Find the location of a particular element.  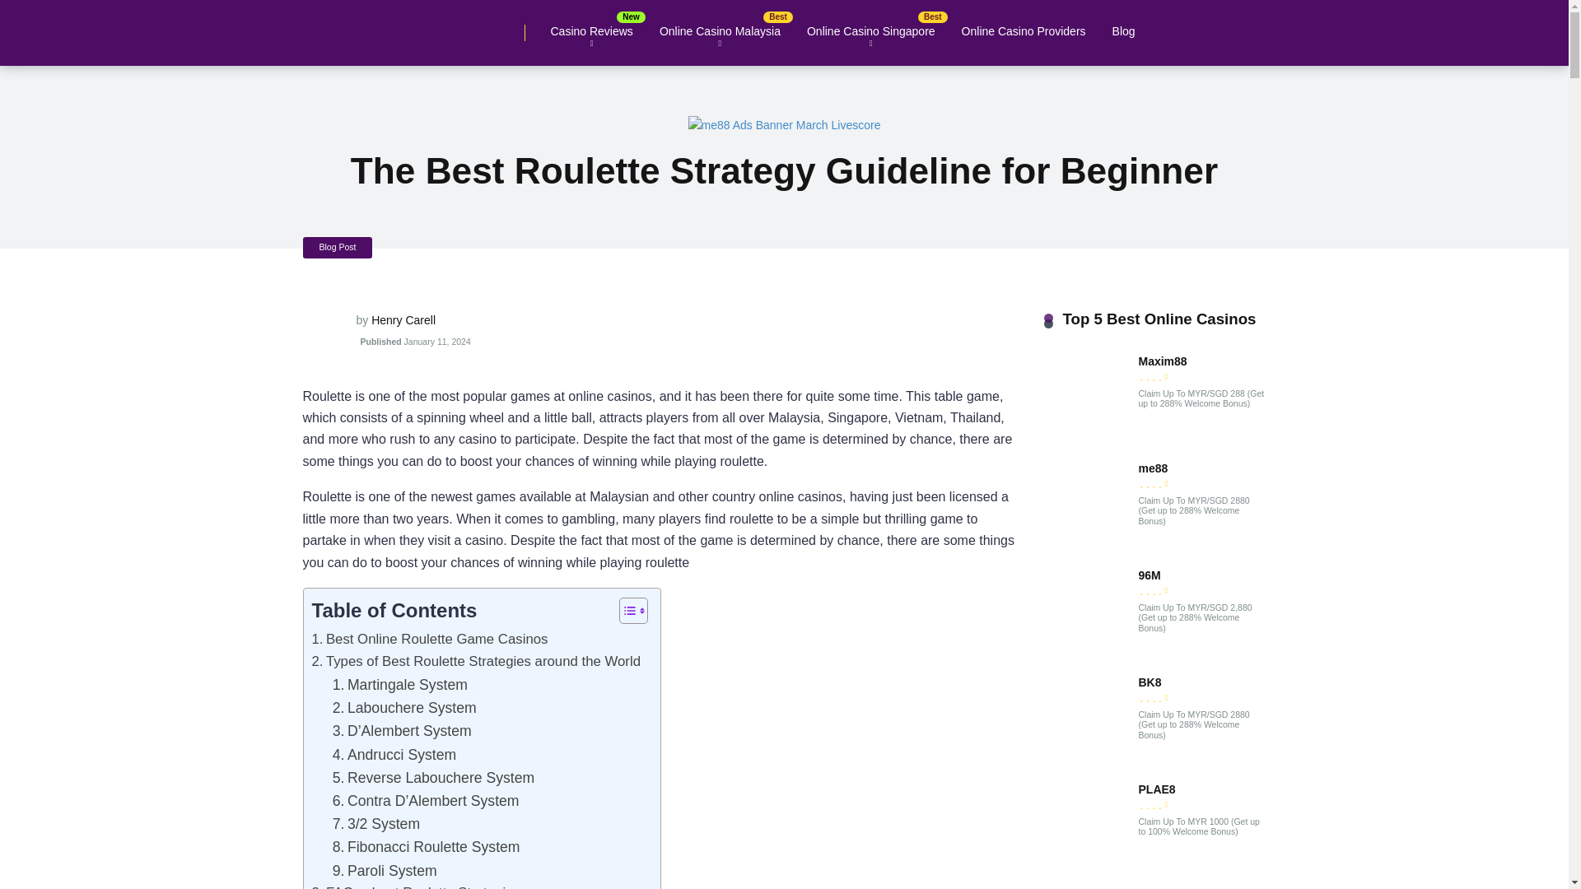

Online Casino Singapore is located at coordinates (871, 31).